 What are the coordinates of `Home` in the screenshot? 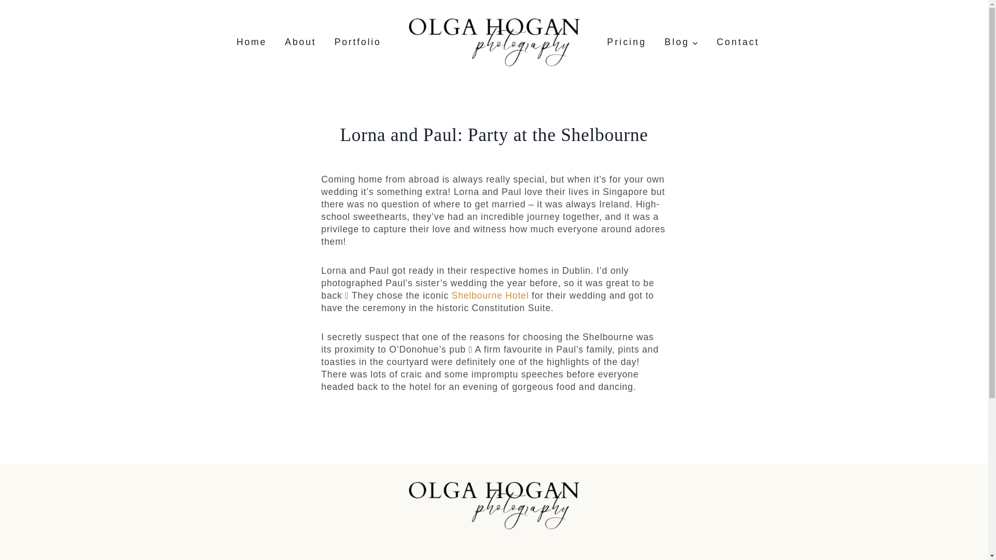 It's located at (251, 42).